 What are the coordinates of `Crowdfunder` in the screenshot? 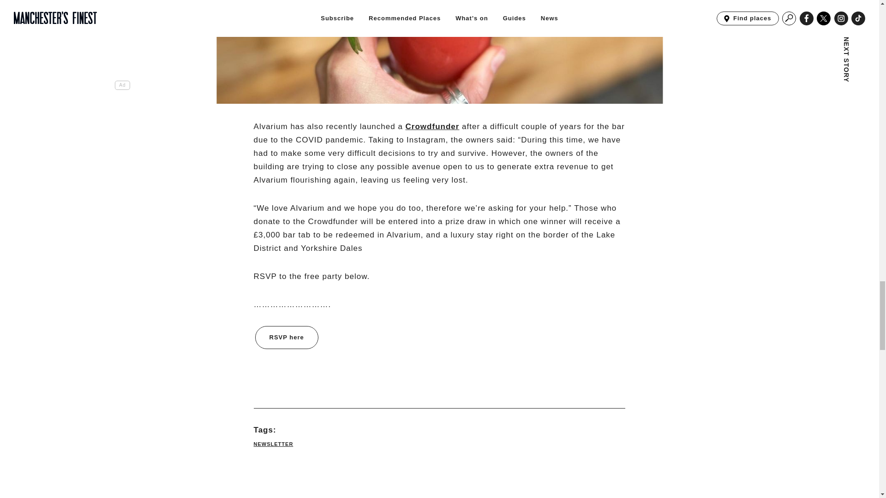 It's located at (433, 126).